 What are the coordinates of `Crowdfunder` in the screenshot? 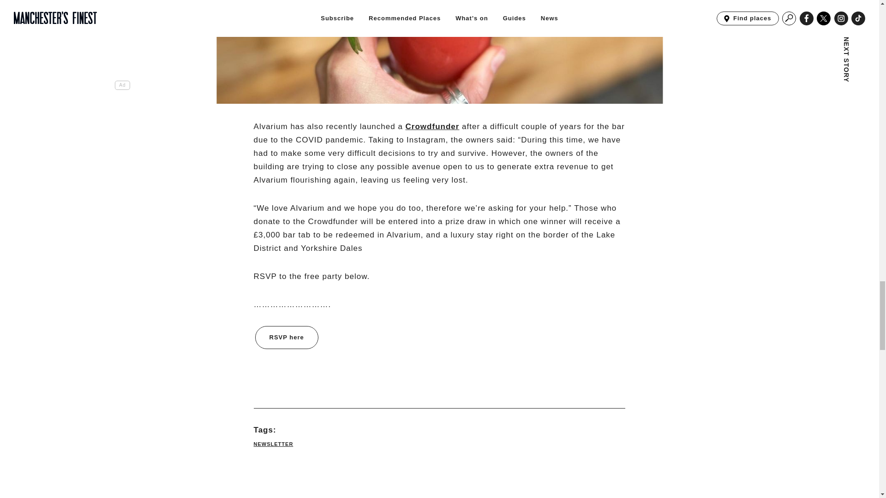 It's located at (433, 126).